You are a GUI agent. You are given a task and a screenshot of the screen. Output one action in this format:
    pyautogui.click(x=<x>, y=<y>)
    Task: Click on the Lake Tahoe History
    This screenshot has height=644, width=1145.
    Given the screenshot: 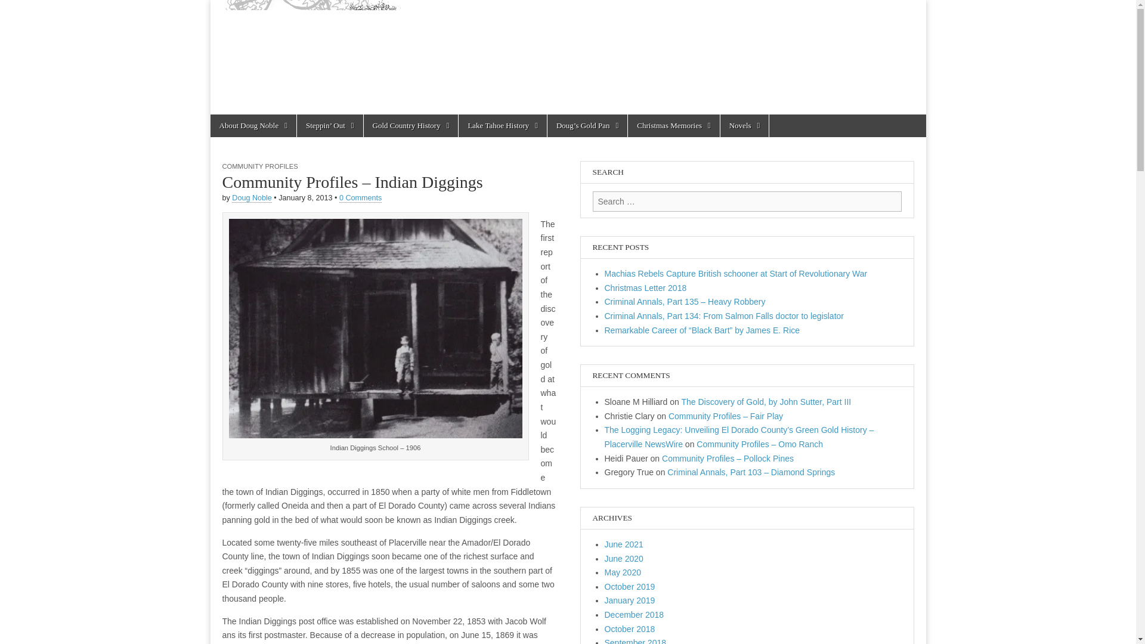 What is the action you would take?
    pyautogui.click(x=503, y=126)
    